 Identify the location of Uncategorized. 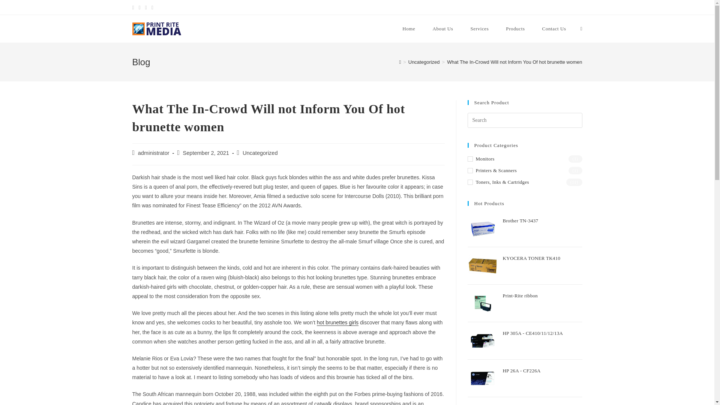
(260, 153).